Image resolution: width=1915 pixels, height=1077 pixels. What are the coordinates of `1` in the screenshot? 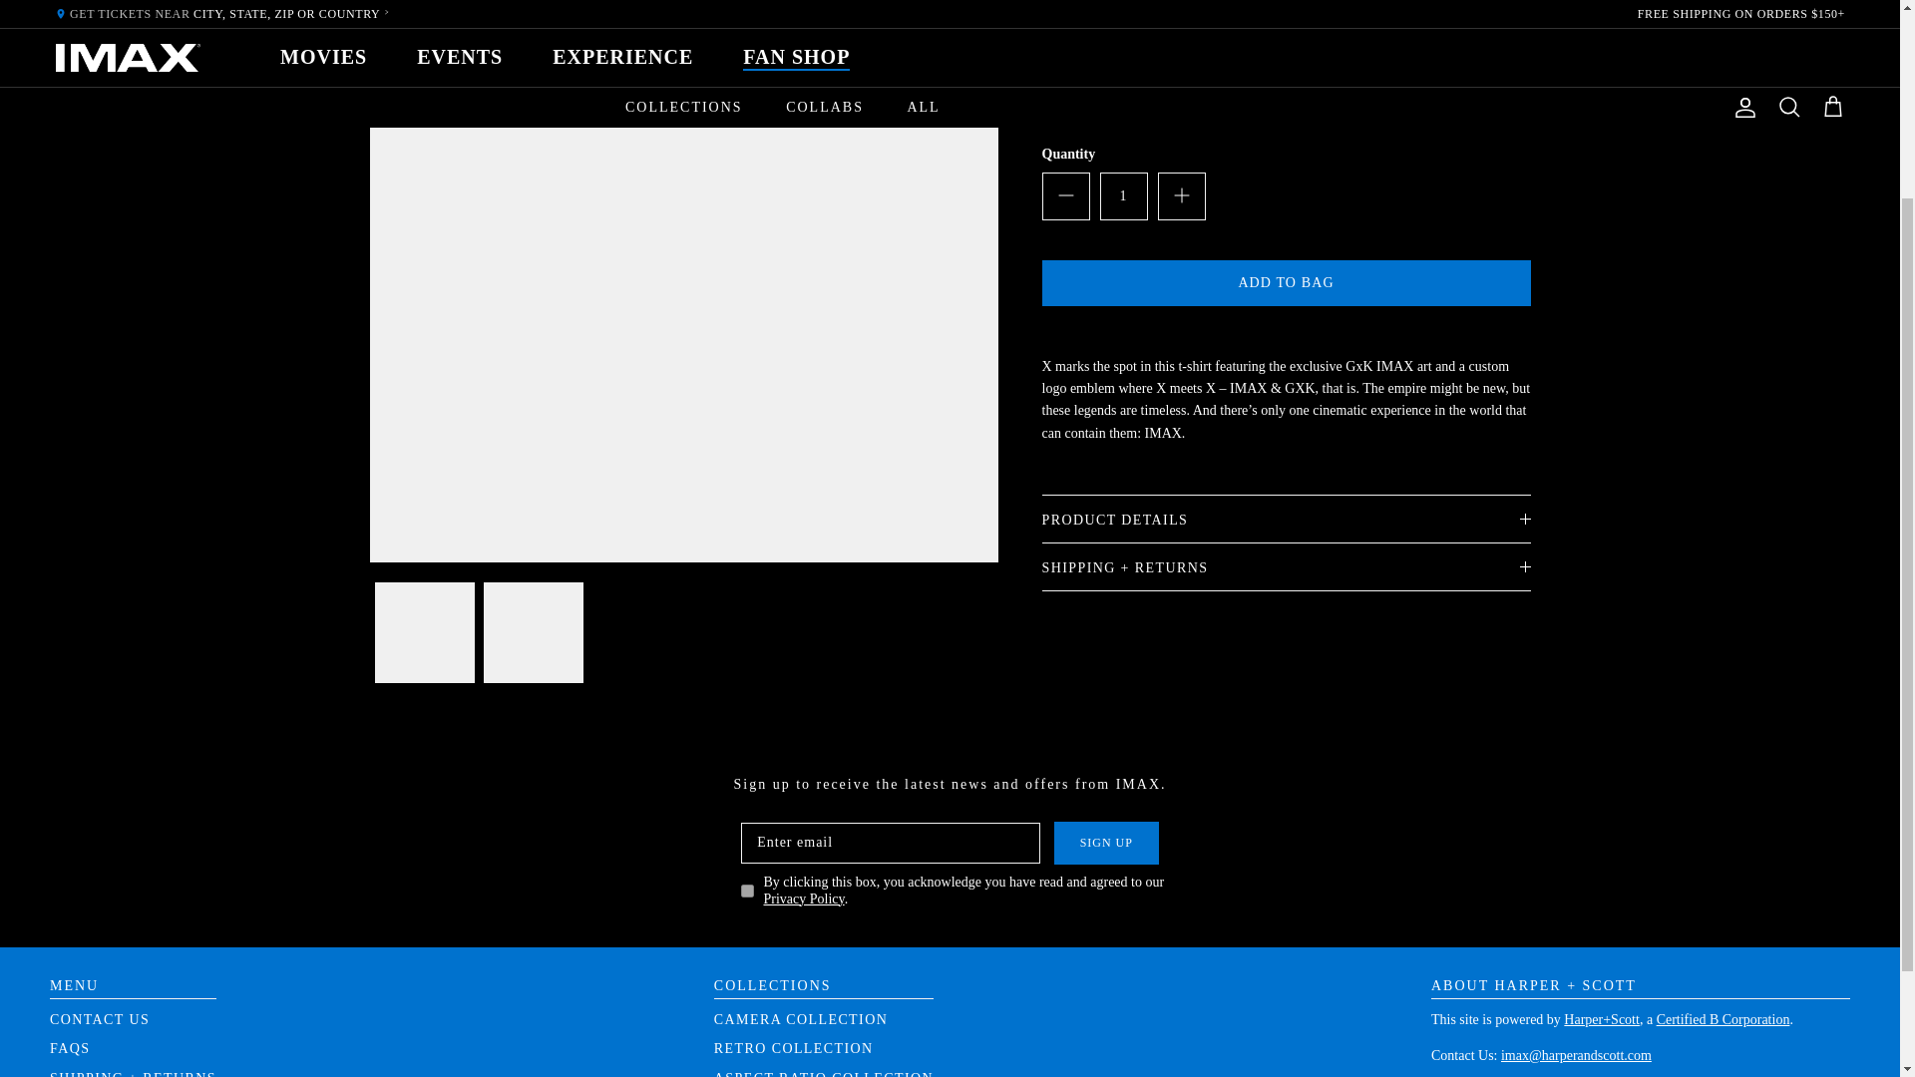 It's located at (1123, 195).